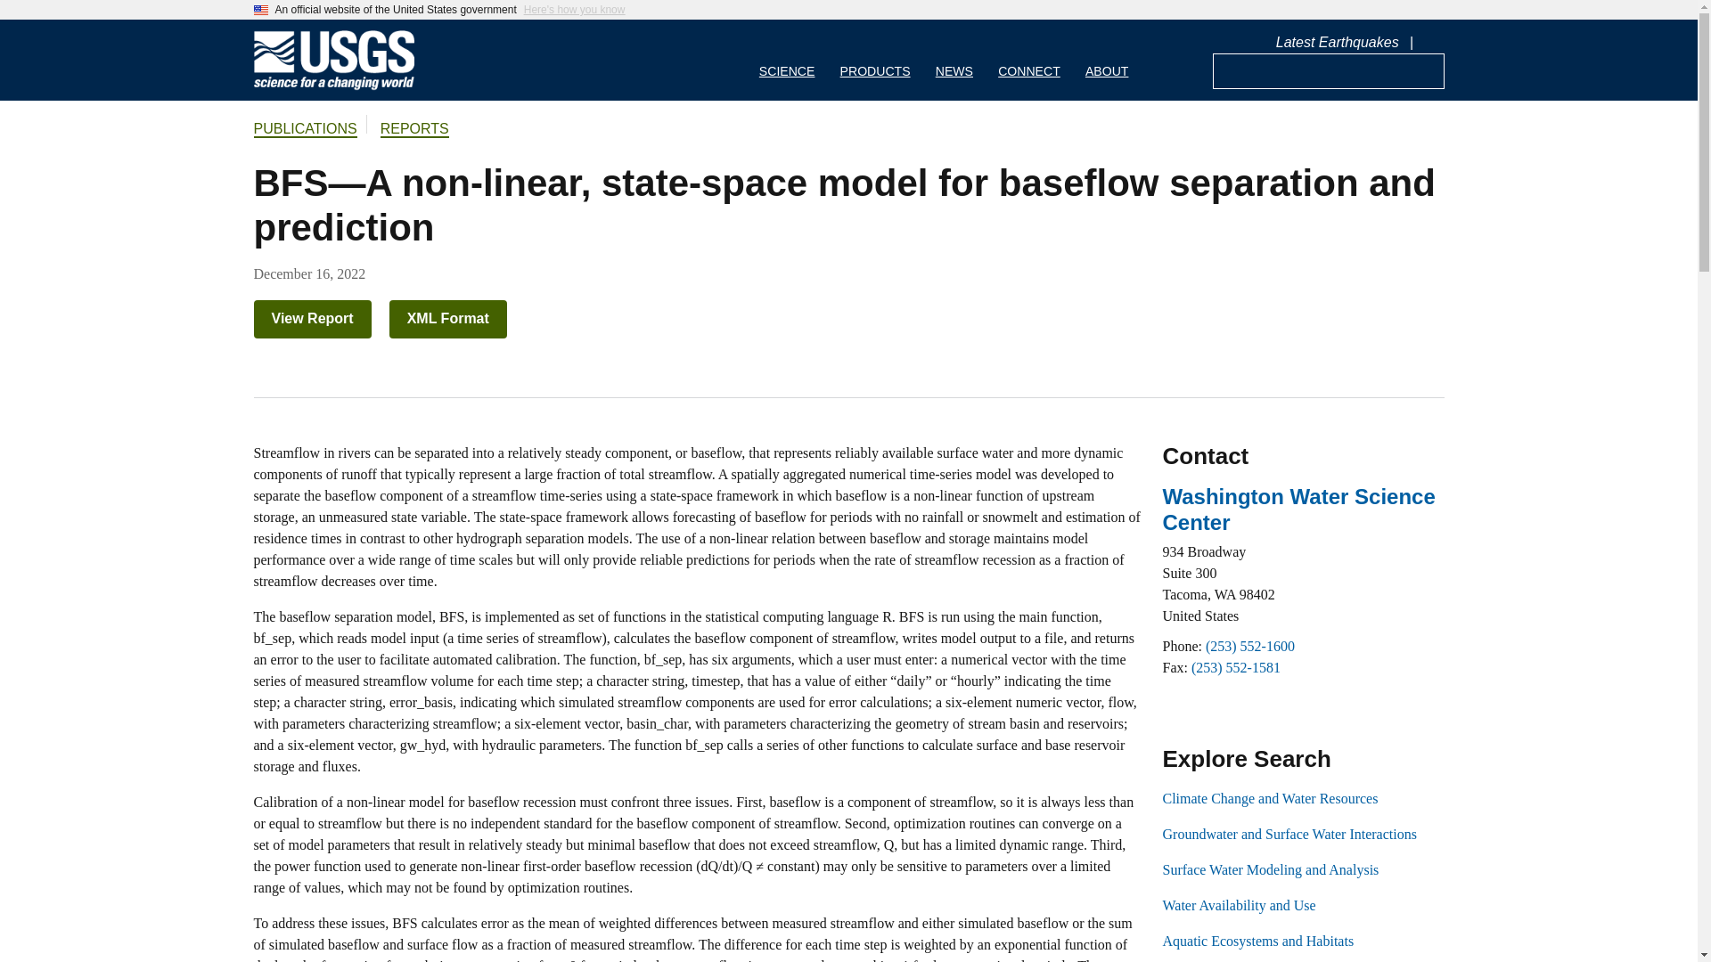  Describe the element at coordinates (1028, 60) in the screenshot. I see `CONNECT` at that location.